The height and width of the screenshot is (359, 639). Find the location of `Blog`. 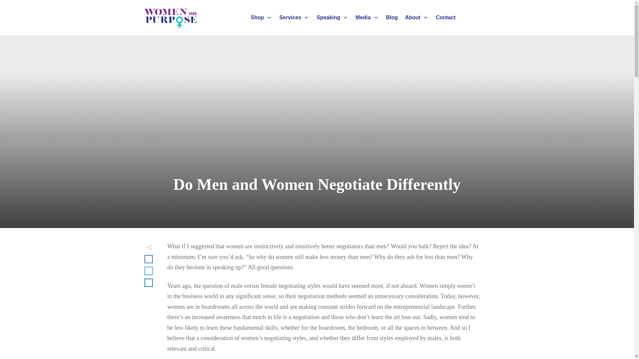

Blog is located at coordinates (392, 17).